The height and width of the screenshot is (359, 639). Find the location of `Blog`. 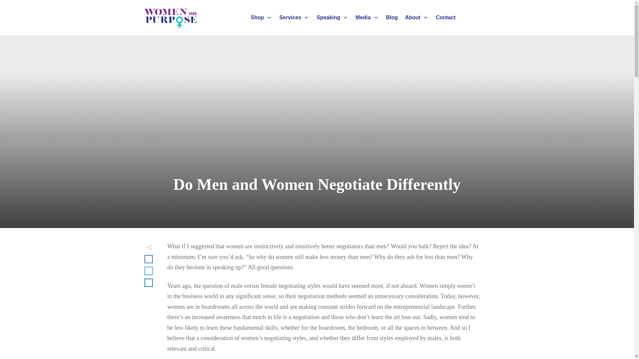

Blog is located at coordinates (392, 17).